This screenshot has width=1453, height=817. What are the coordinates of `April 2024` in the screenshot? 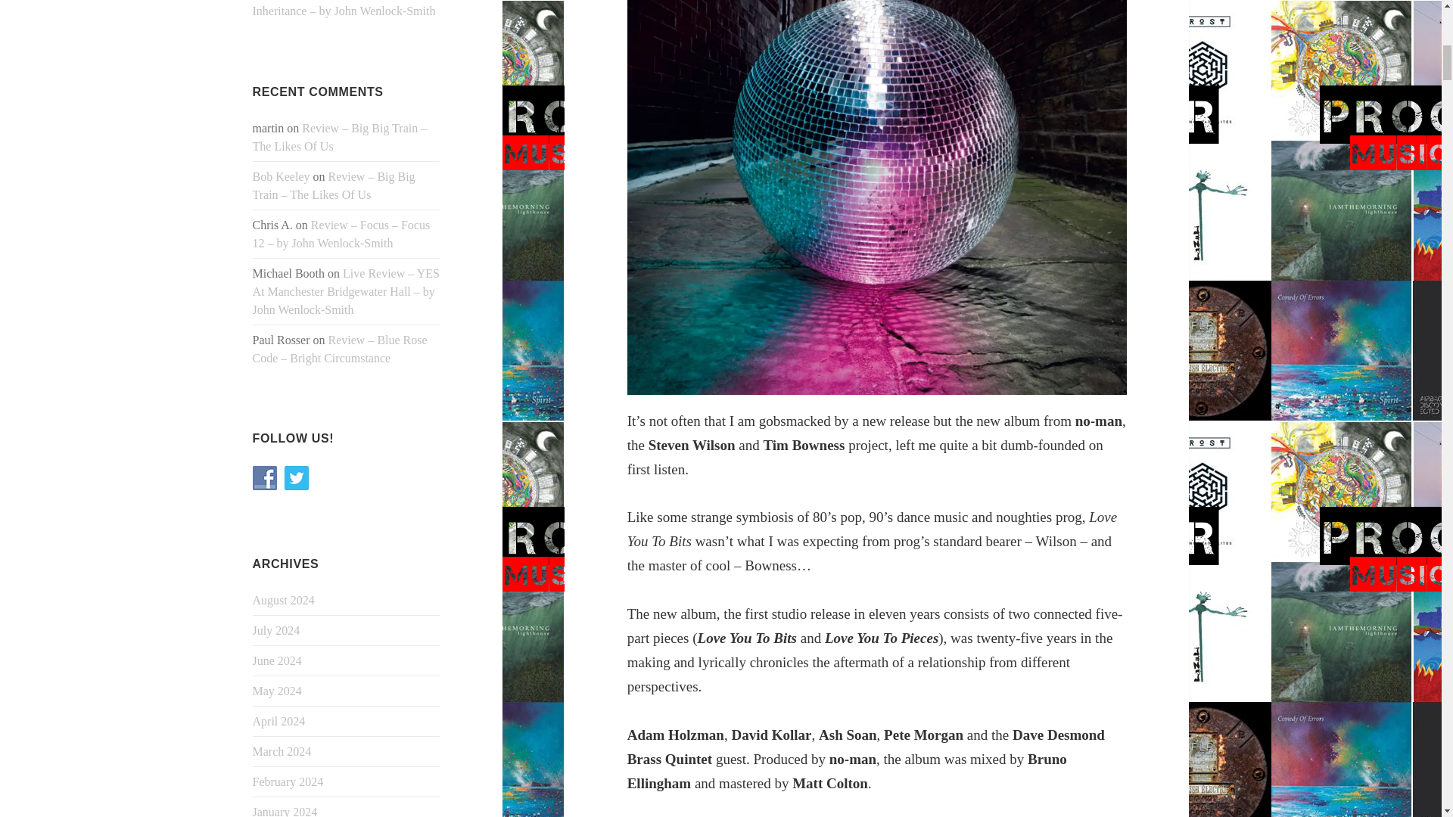 It's located at (278, 722).